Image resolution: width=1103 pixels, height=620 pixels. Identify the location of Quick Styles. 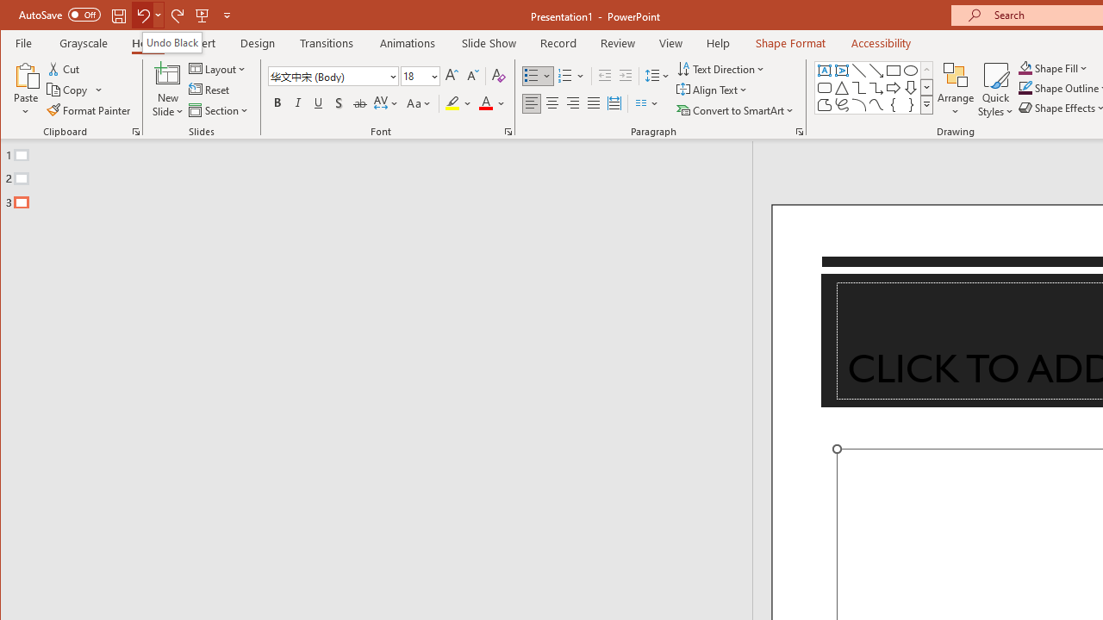
(995, 90).